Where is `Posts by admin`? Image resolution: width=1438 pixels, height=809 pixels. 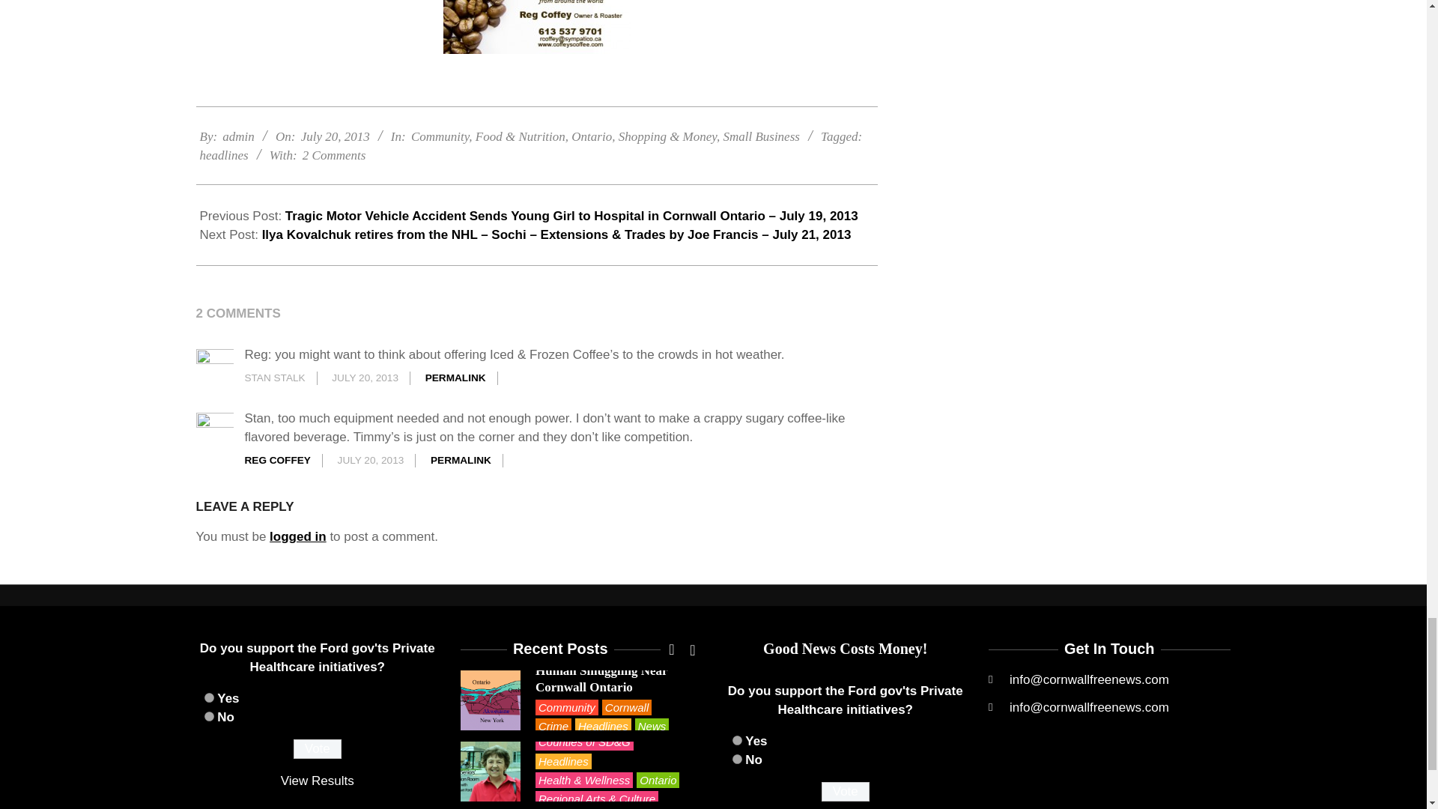
Posts by admin is located at coordinates (238, 136).